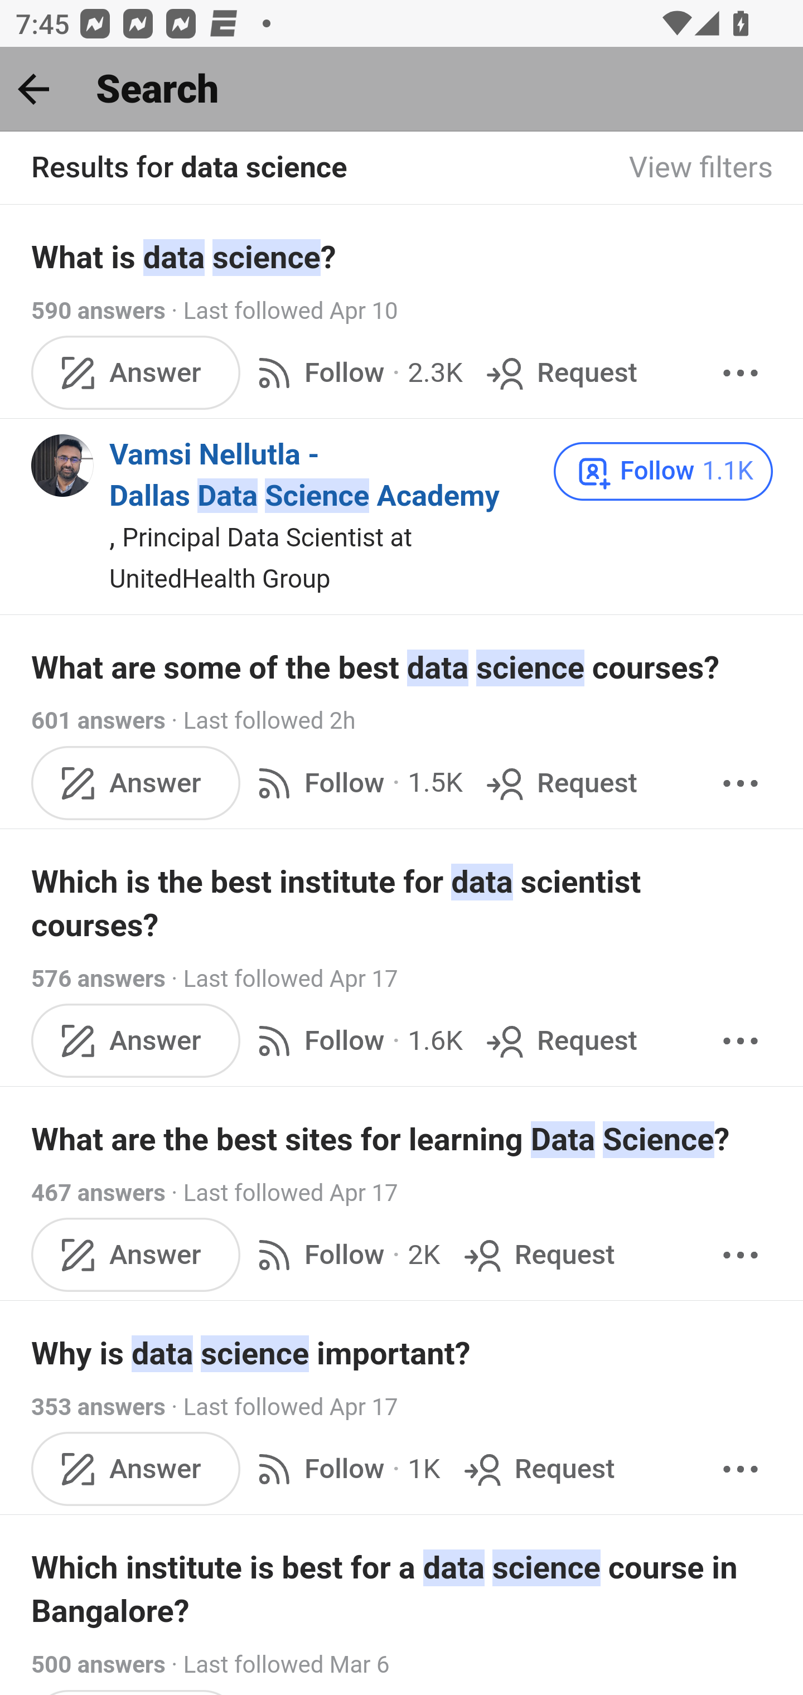  I want to click on Back, so click(33, 89).